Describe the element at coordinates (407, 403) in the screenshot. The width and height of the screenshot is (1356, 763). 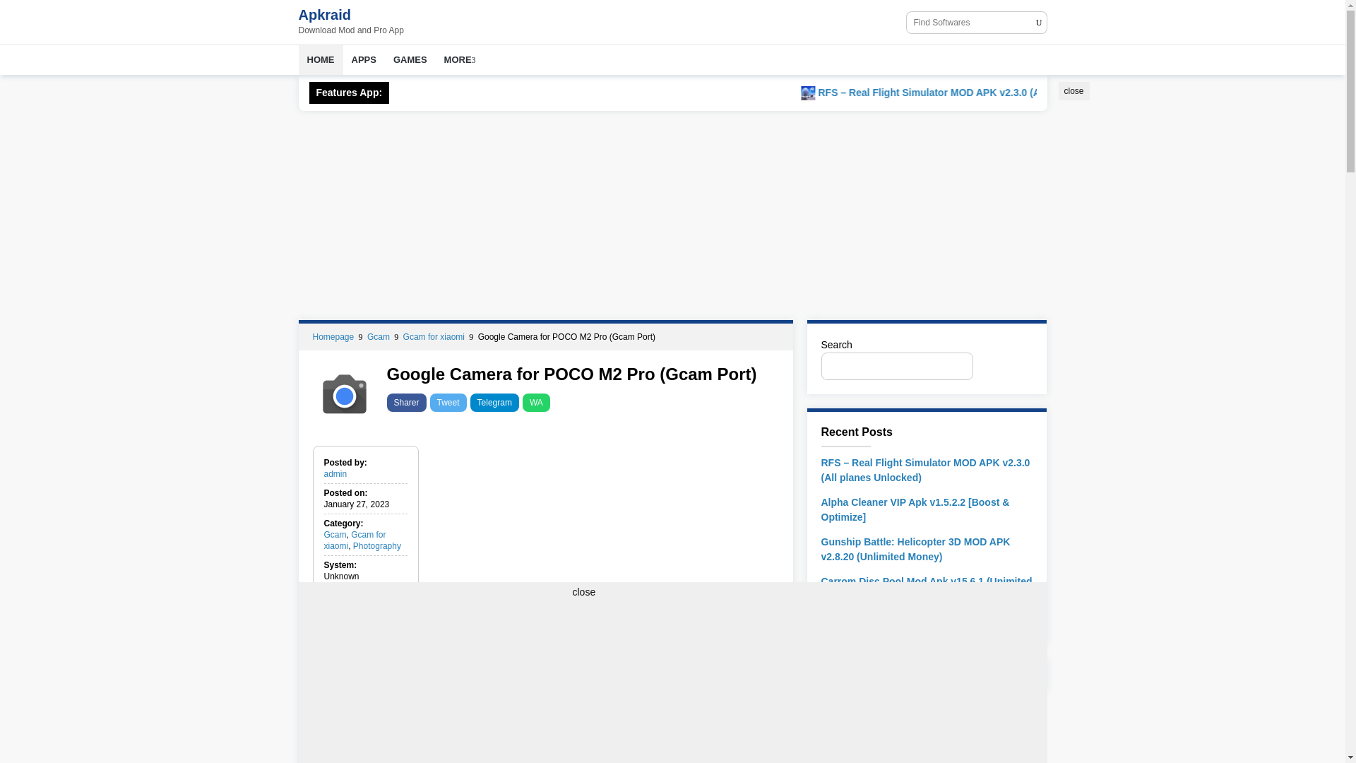
I see `Sharer` at that location.